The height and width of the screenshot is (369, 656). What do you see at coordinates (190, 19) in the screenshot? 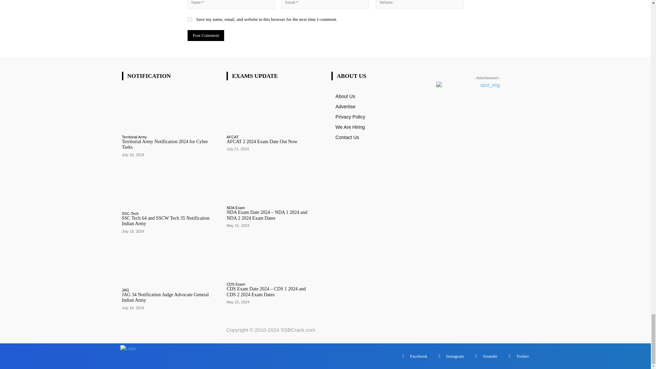
I see `yes` at bounding box center [190, 19].